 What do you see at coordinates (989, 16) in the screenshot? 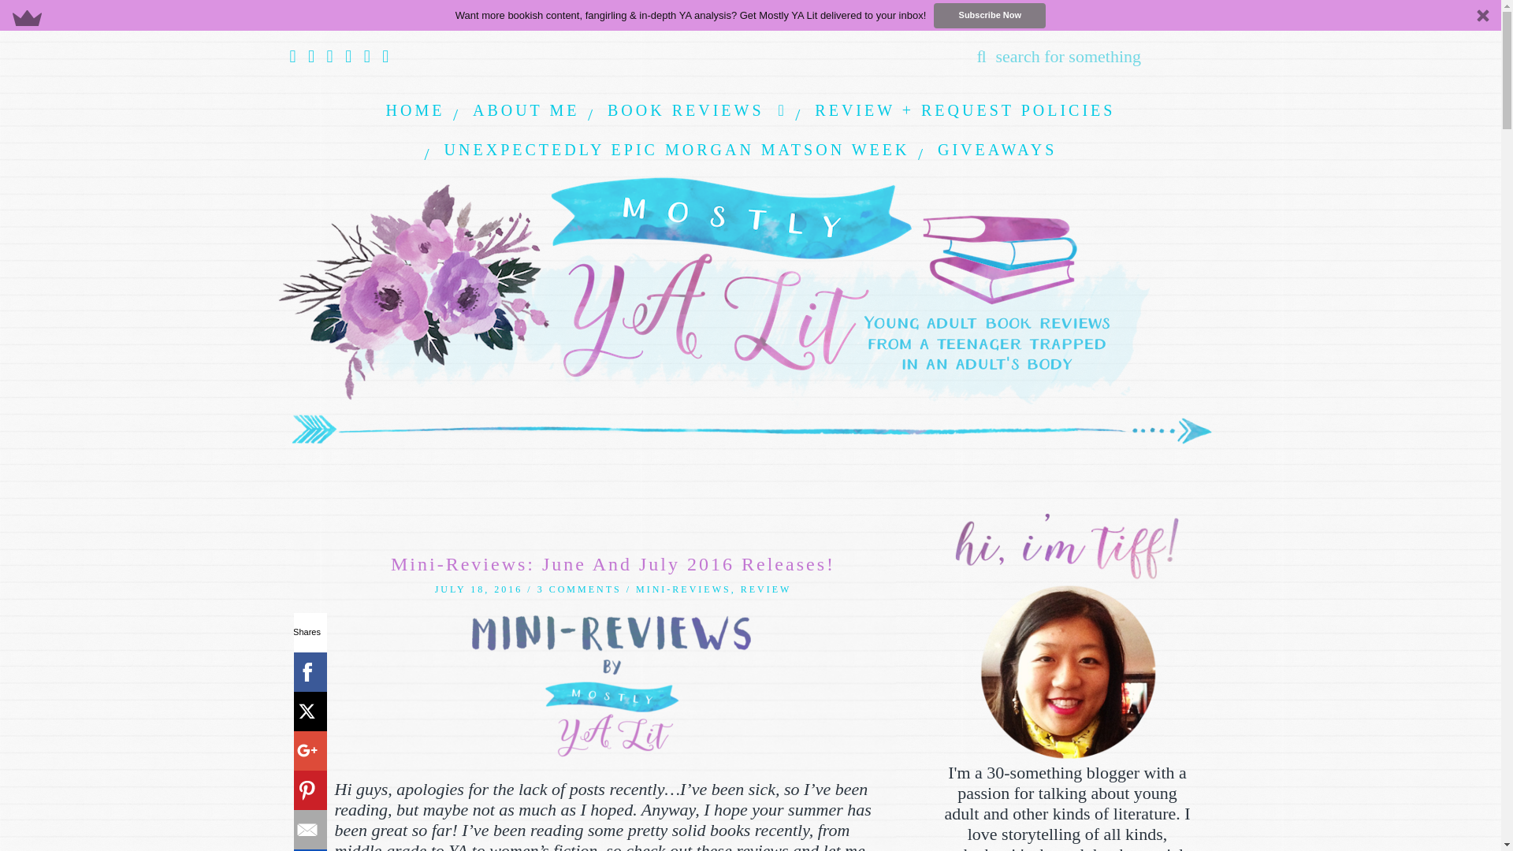
I see `Subscribe Now` at bounding box center [989, 16].